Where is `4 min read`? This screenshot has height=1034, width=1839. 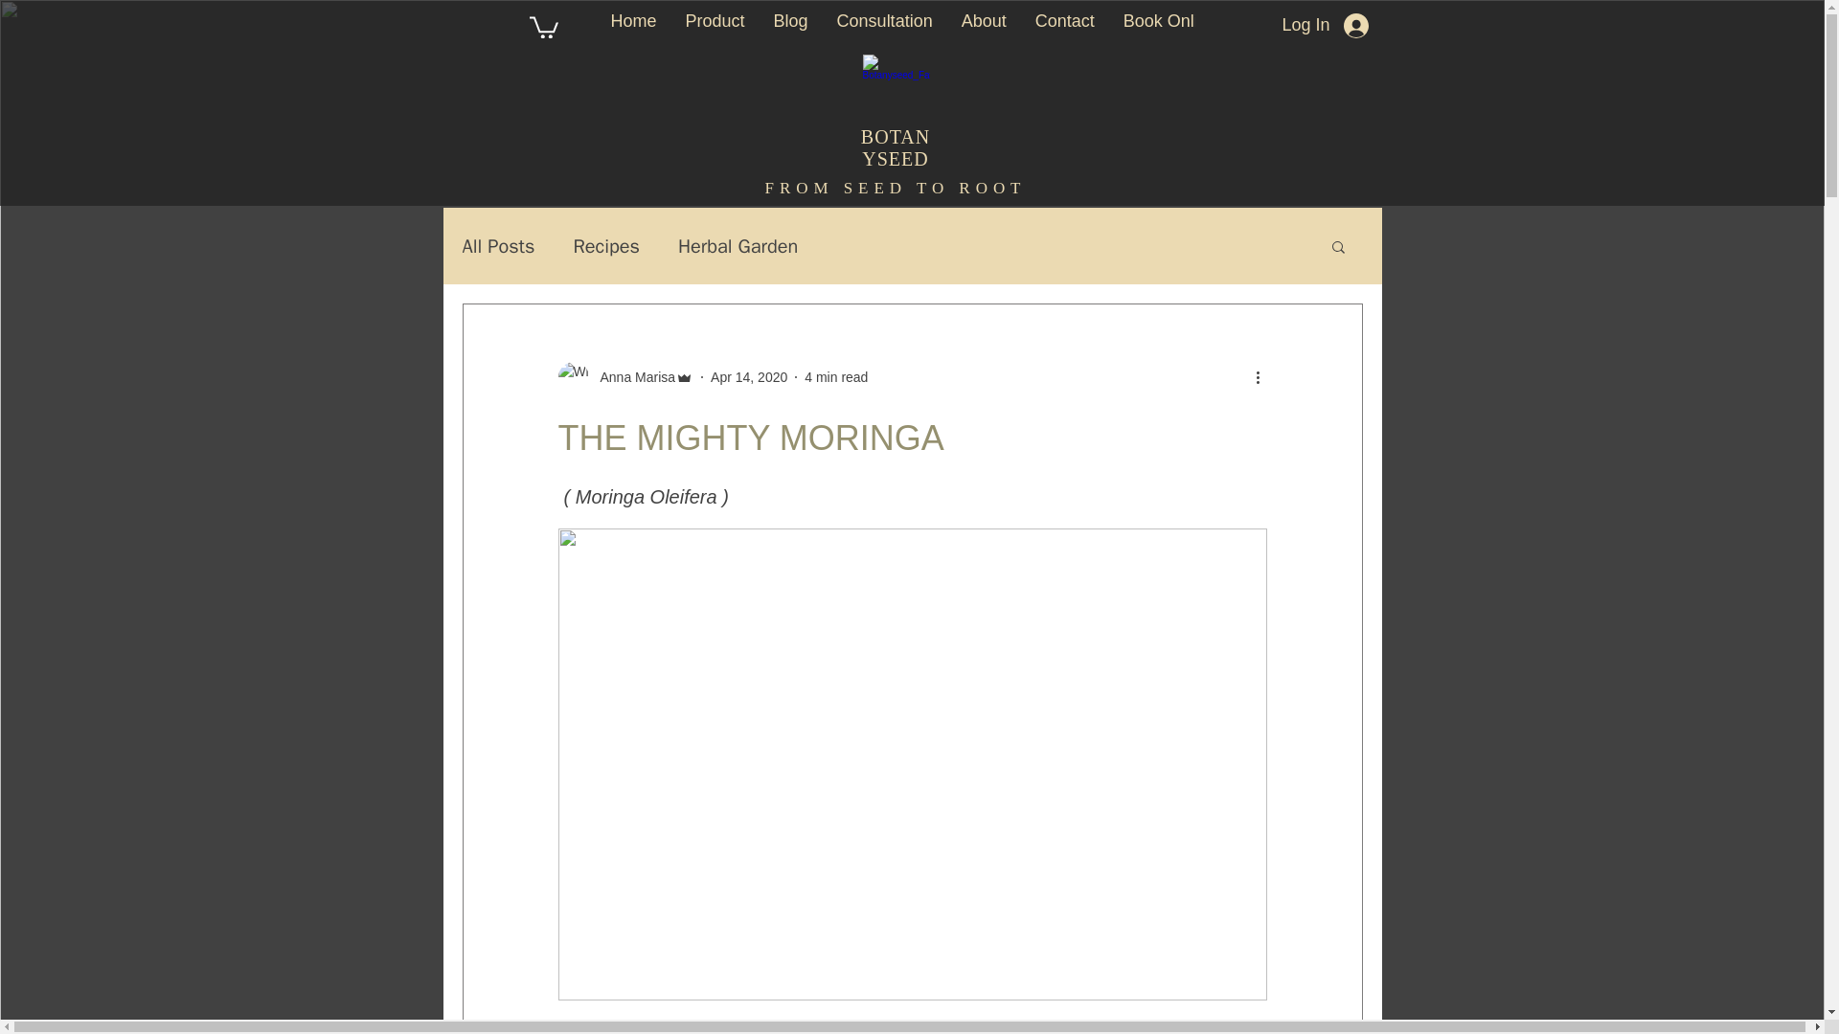 4 min read is located at coordinates (836, 376).